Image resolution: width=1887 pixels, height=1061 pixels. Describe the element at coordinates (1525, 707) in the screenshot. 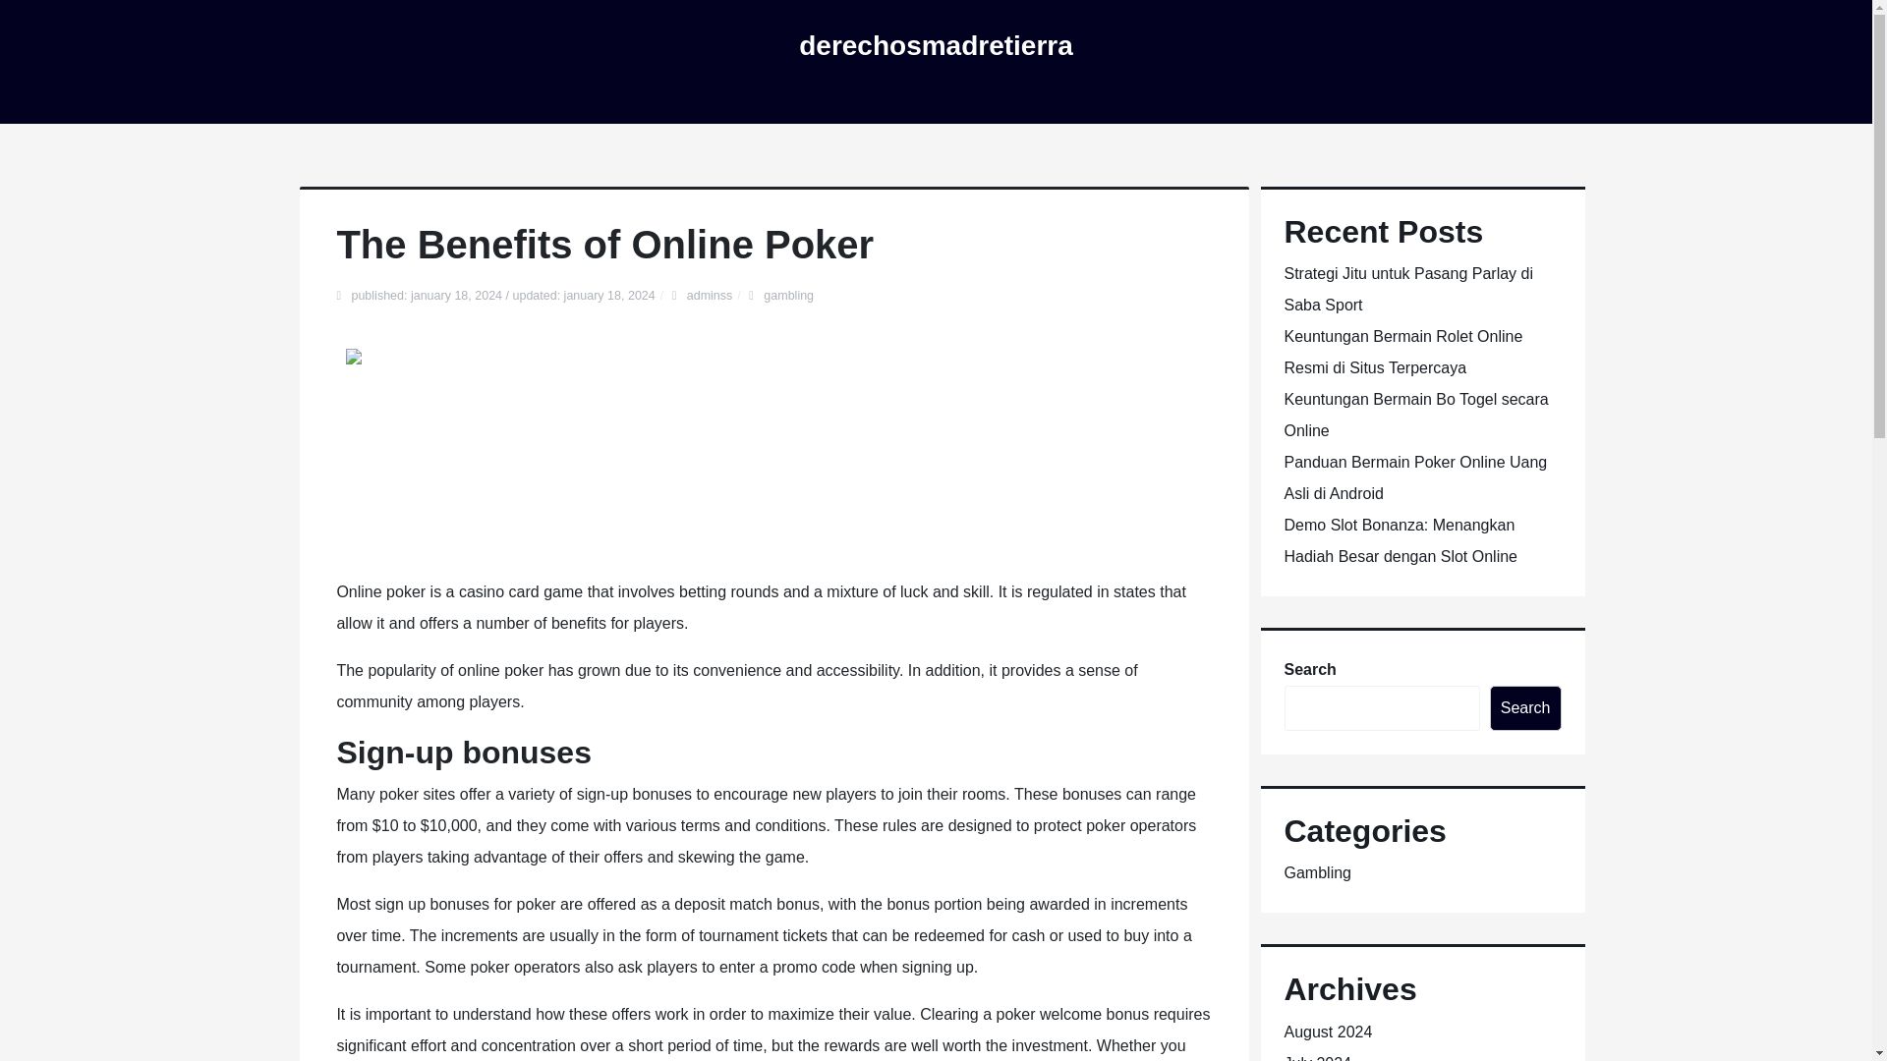

I see `Search` at that location.